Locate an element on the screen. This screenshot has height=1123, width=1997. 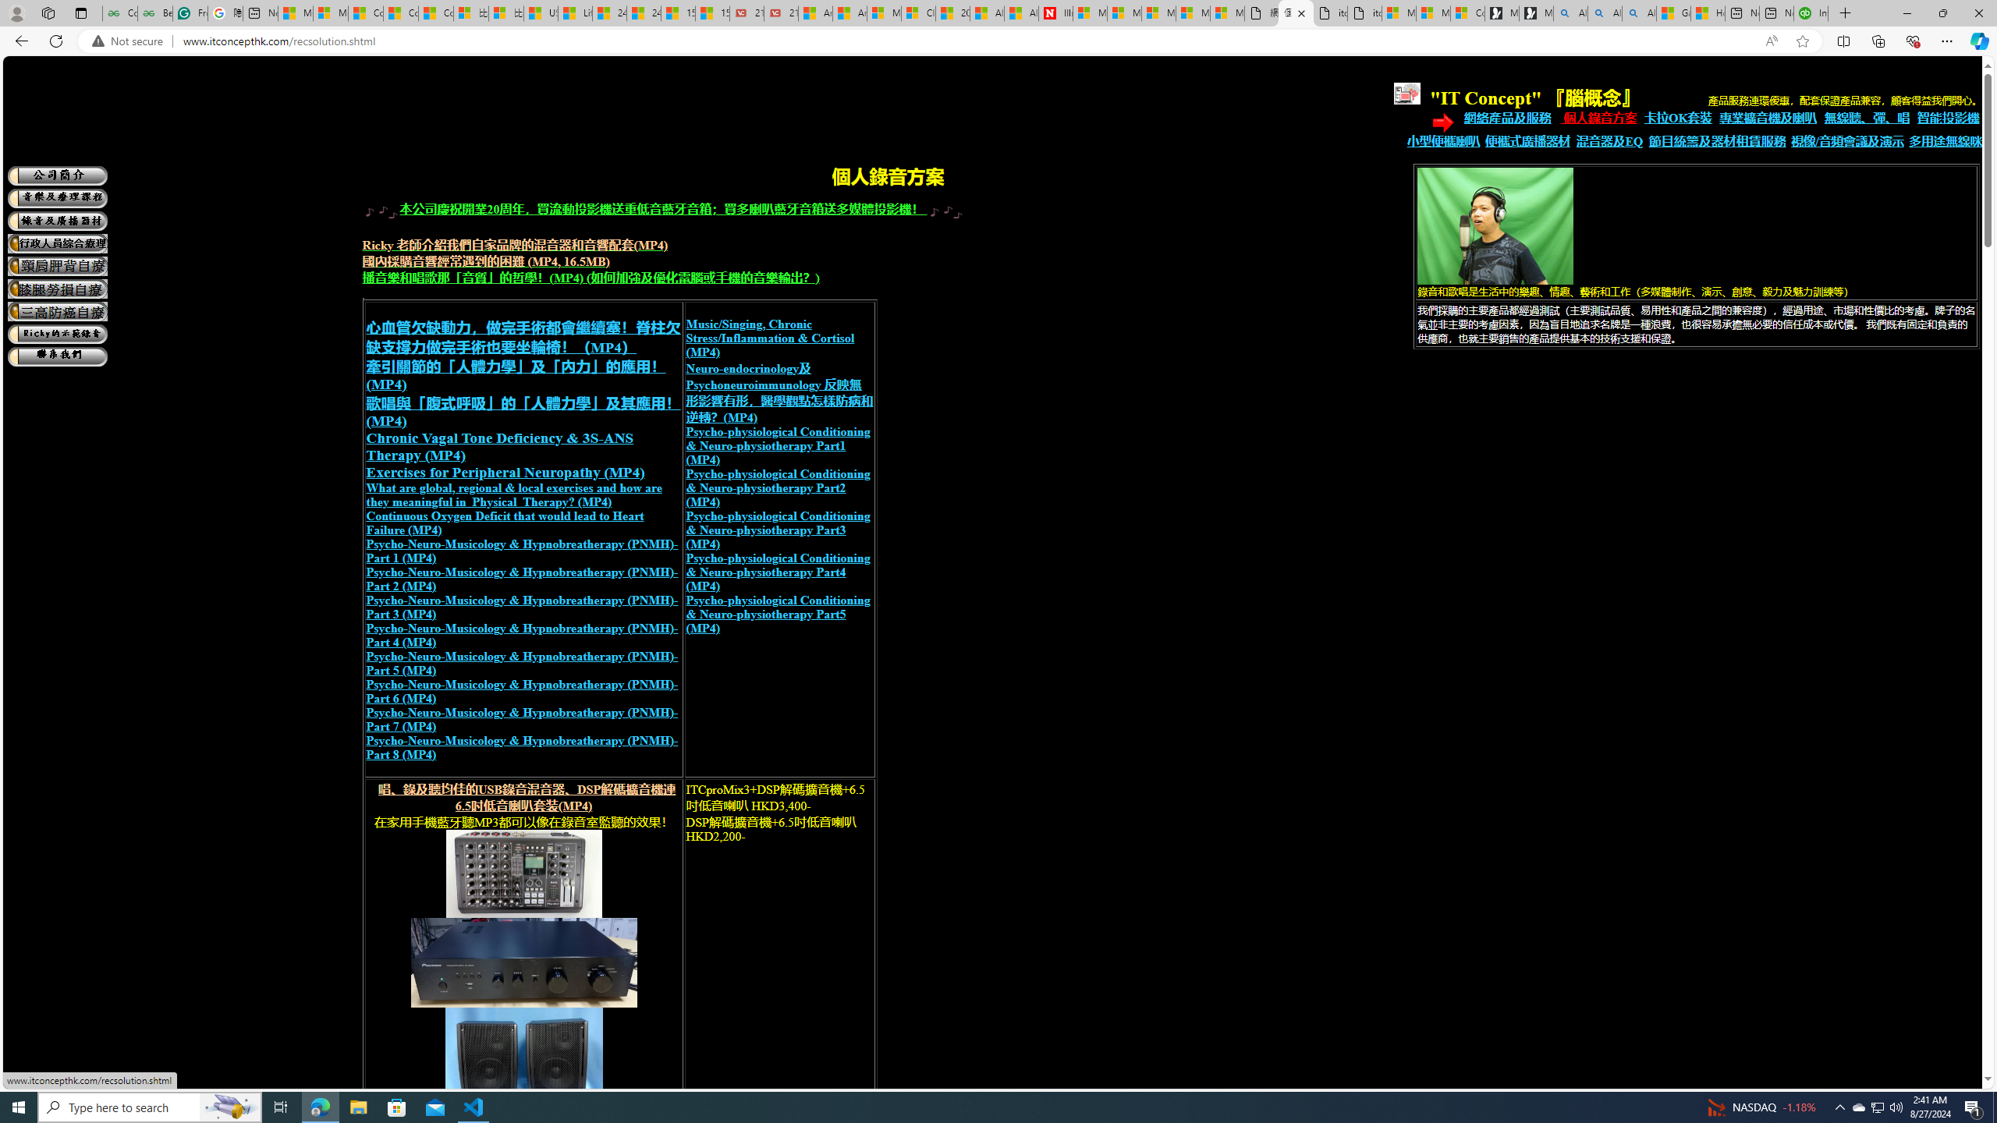
21 Movies That Outdid the Books They Were Based On is located at coordinates (780, 13).